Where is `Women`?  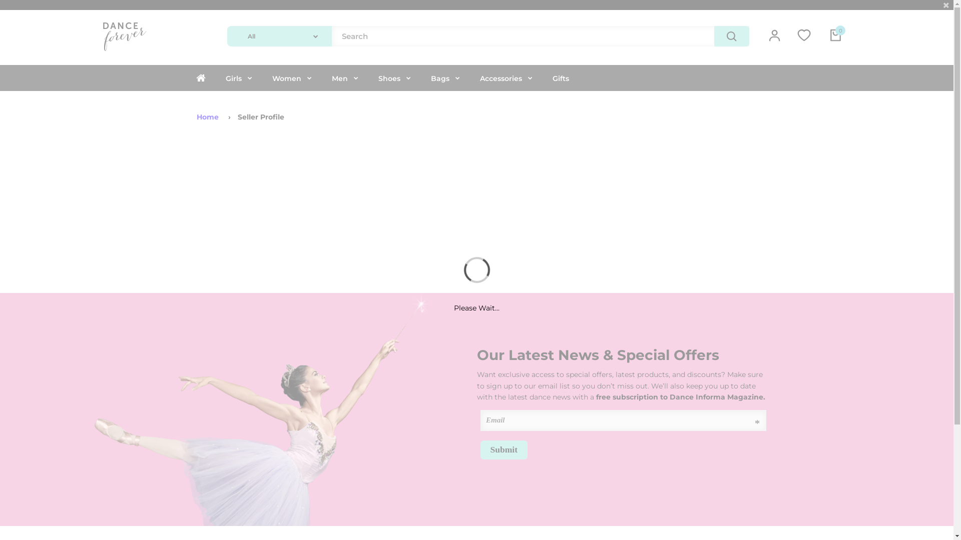 Women is located at coordinates (292, 78).